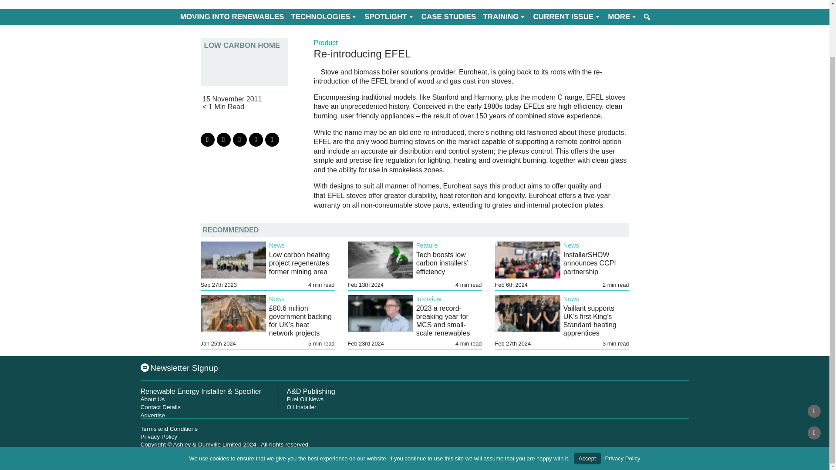 The image size is (836, 470). I want to click on InstallerSHOW announces CCPI partnership, so click(590, 263).